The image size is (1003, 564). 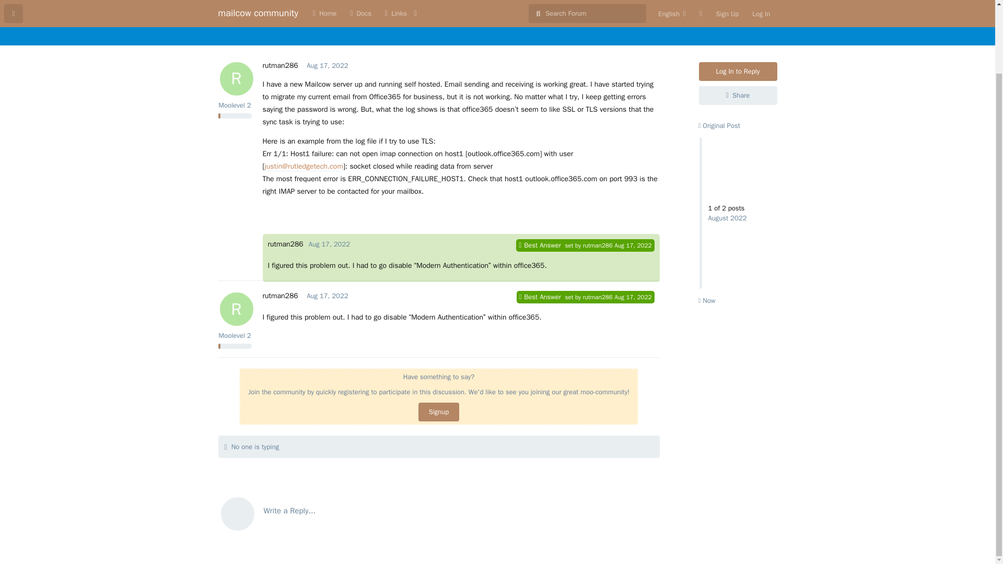 What do you see at coordinates (329, 244) in the screenshot?
I see `Wednesday, August 17, 2022 12:38 PM` at bounding box center [329, 244].